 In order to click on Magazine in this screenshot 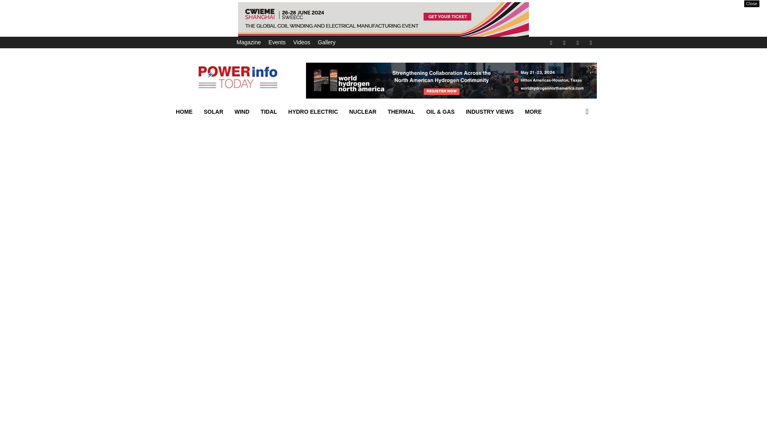, I will do `click(248, 42)`.